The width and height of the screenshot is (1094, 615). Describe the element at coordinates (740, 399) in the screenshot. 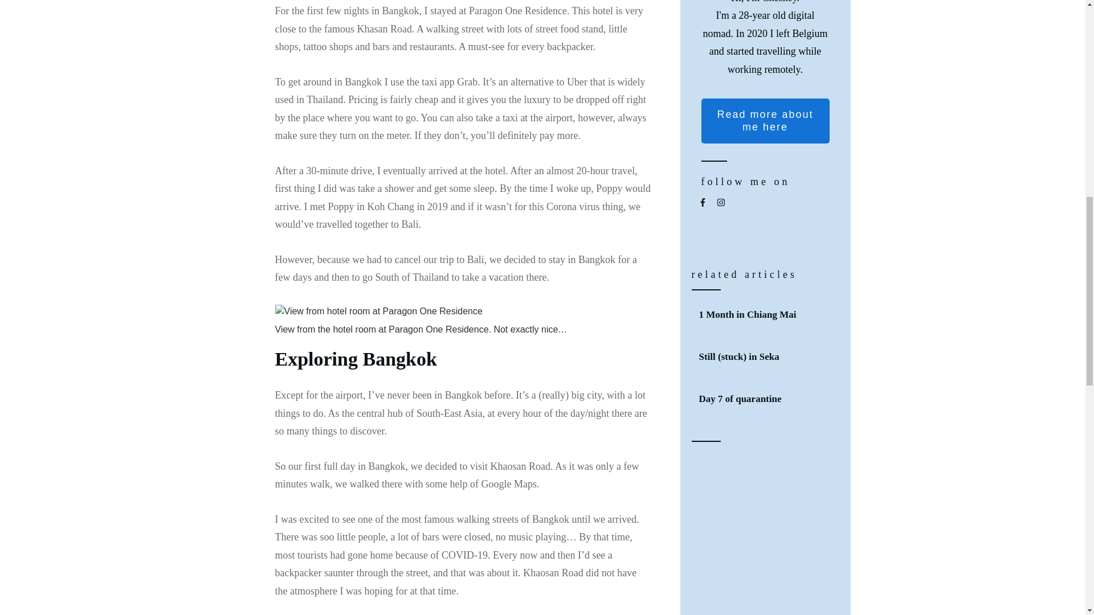

I see `Day 7 of quarantine` at that location.